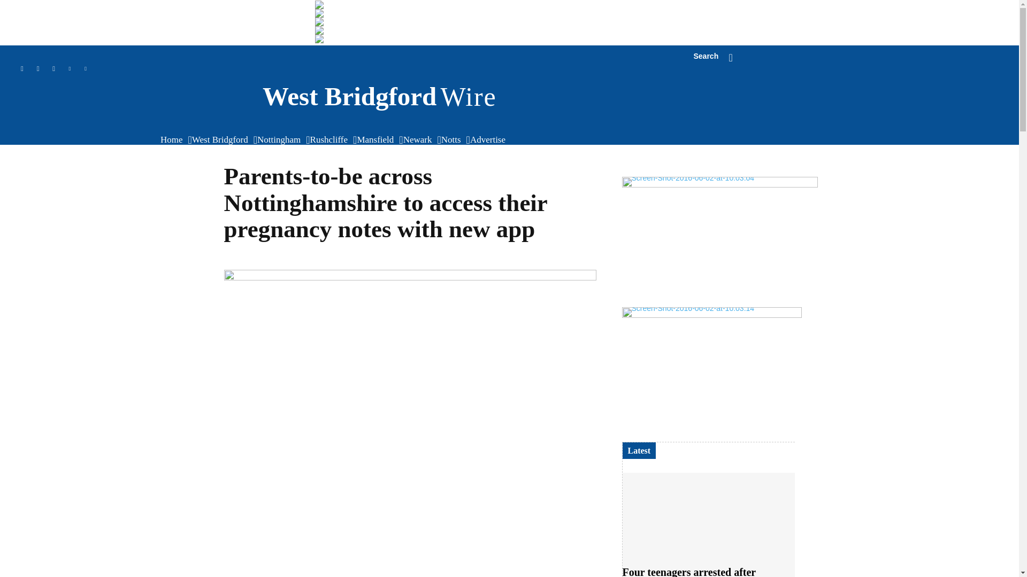 The image size is (1027, 577). Describe the element at coordinates (719, 241) in the screenshot. I see `Screen-Shot-2016-06-02-at-10.03.04` at that location.